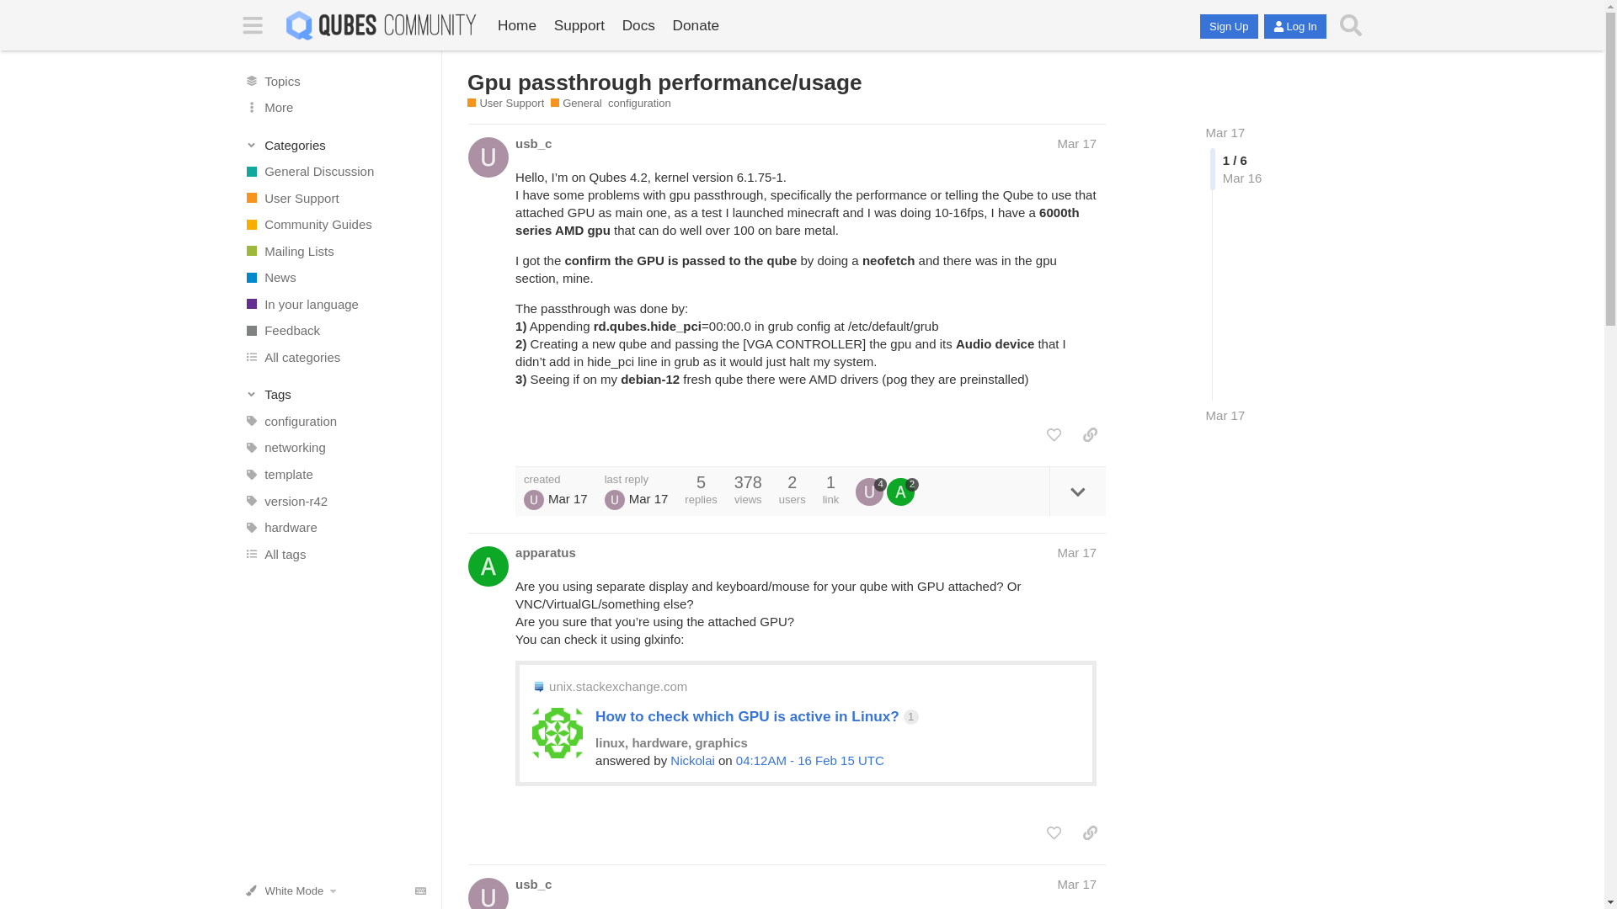  I want to click on Log In, so click(1295, 27).